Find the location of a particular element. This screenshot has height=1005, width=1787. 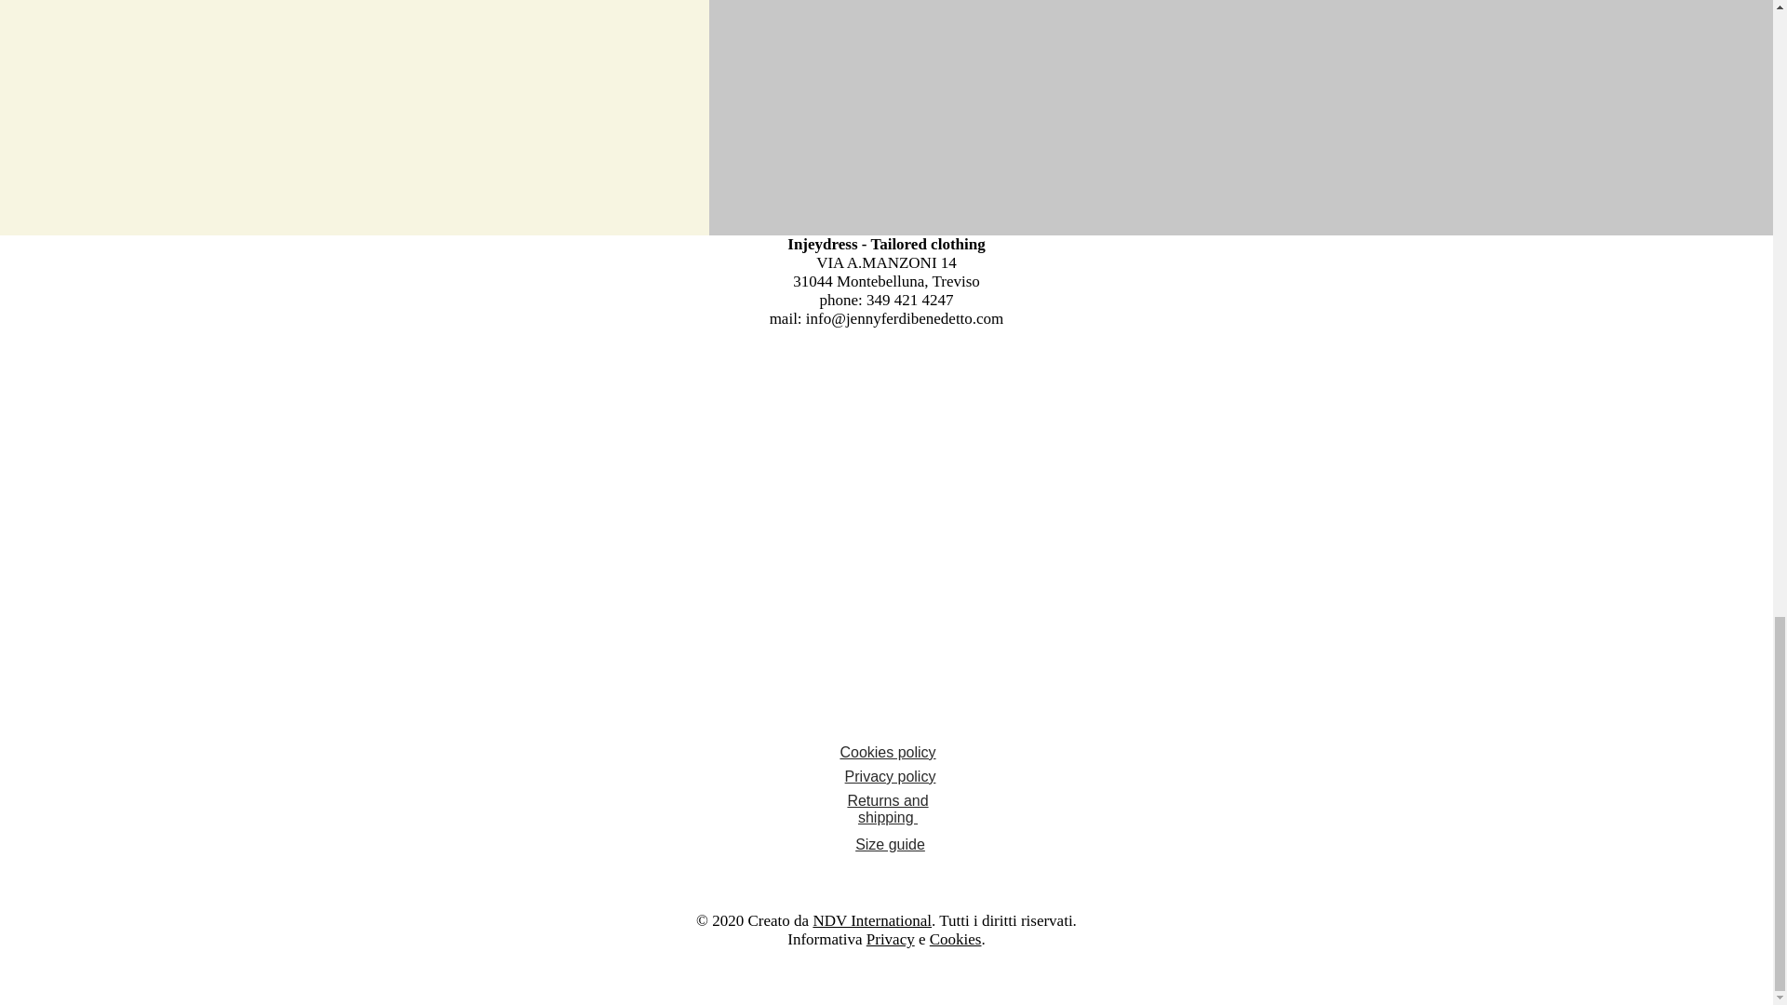

Privacy is located at coordinates (891, 940).